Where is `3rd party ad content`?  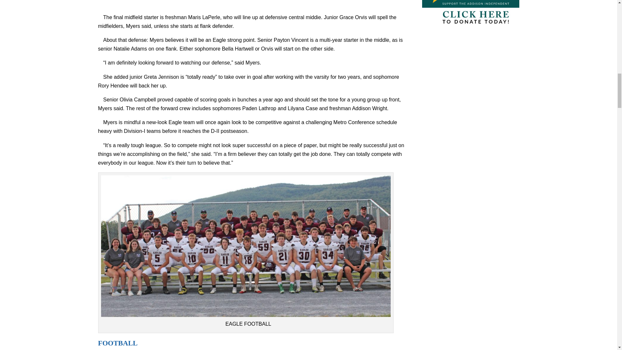
3rd party ad content is located at coordinates (252, 5).